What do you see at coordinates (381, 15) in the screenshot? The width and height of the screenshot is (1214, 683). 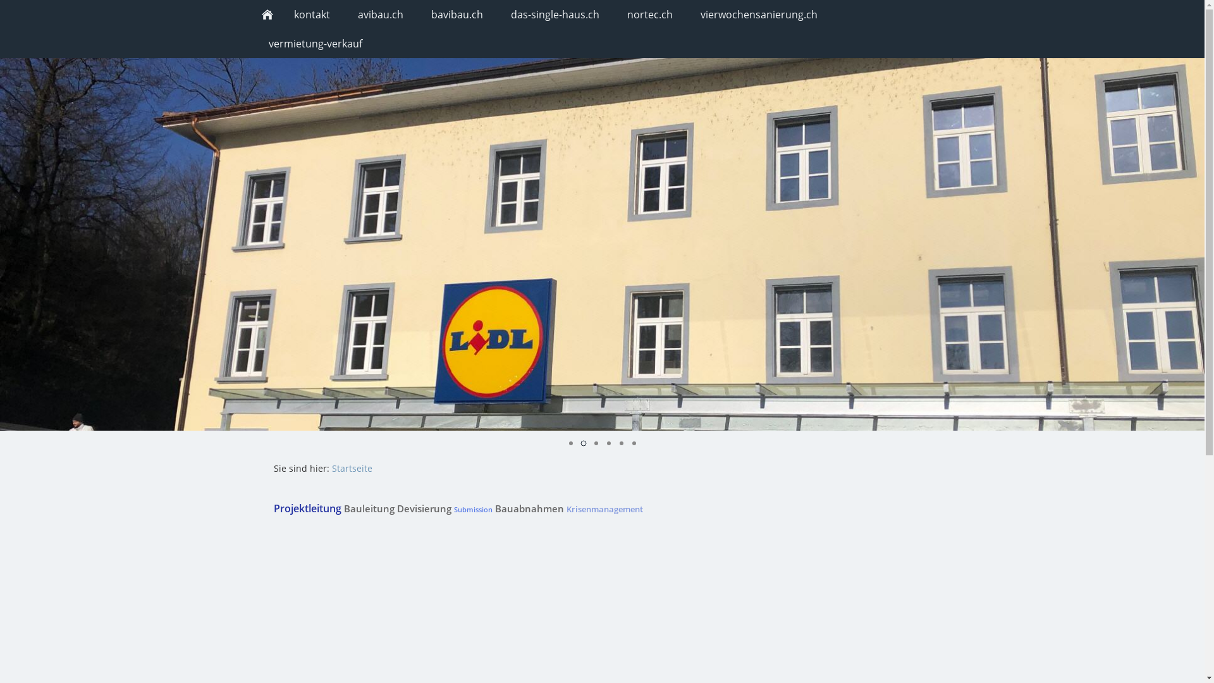 I see `avibau.ch` at bounding box center [381, 15].